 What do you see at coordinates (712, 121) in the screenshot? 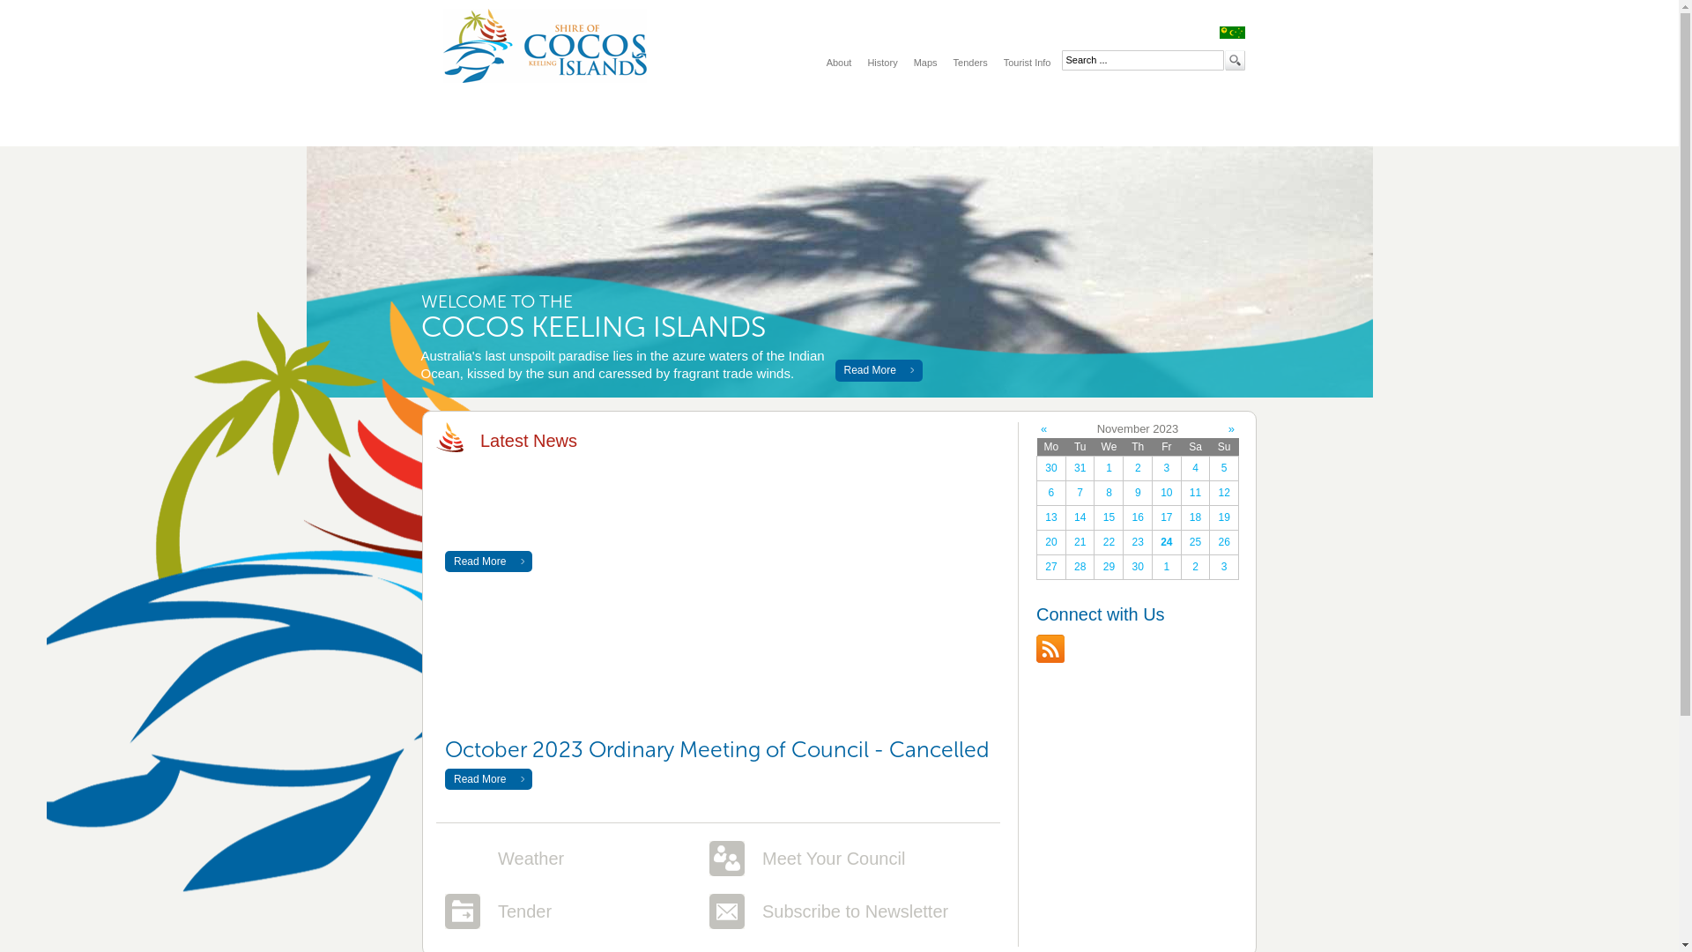
I see `Services` at bounding box center [712, 121].